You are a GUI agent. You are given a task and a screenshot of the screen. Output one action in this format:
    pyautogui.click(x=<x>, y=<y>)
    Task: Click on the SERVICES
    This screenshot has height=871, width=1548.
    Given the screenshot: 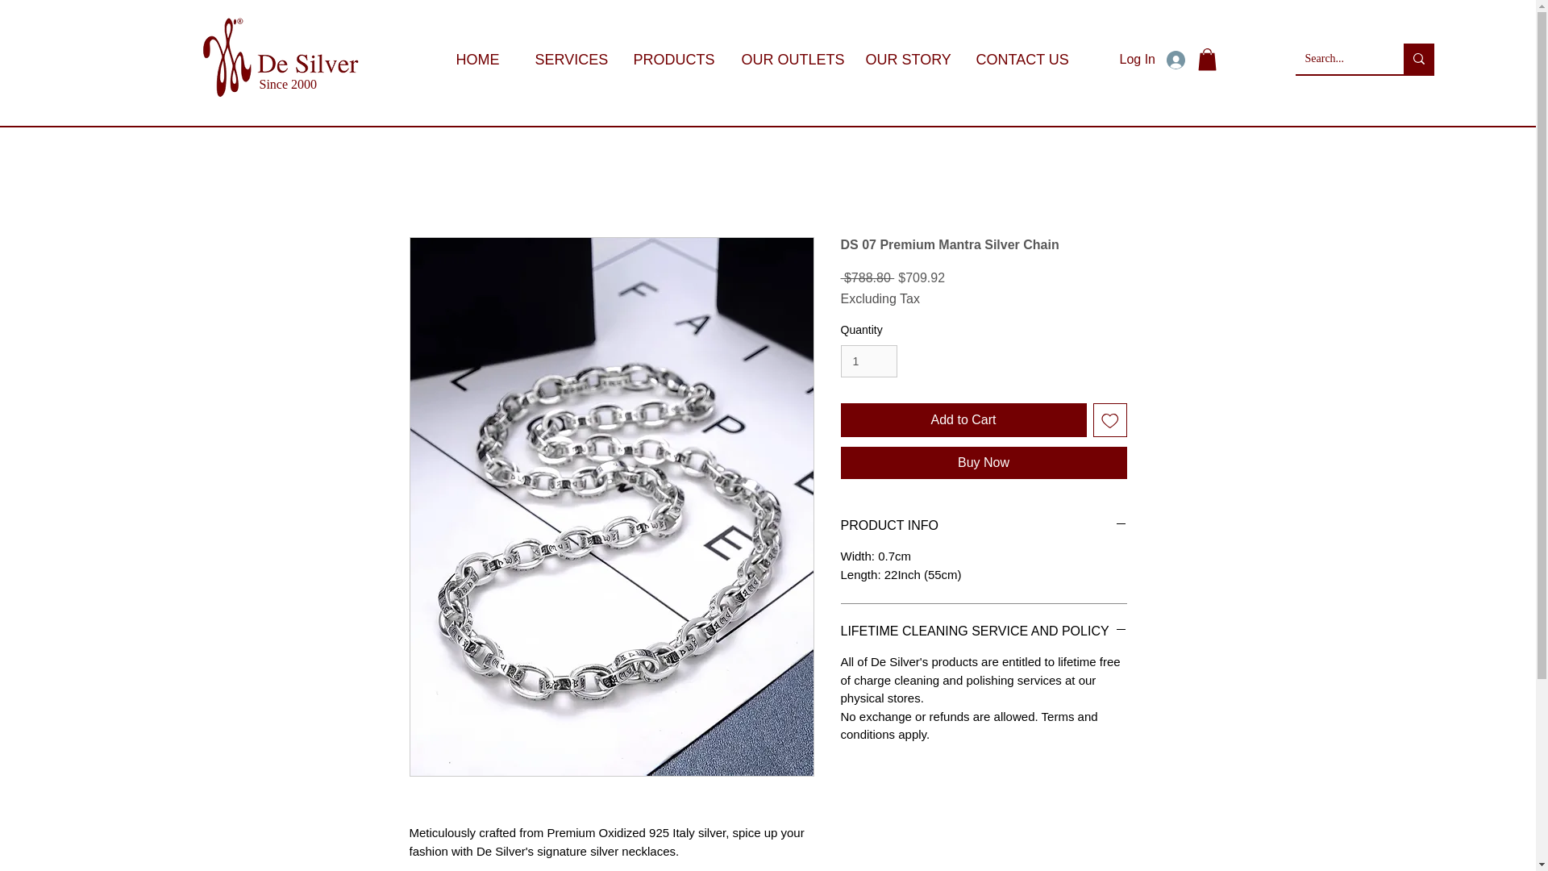 What is the action you would take?
    pyautogui.click(x=563, y=60)
    